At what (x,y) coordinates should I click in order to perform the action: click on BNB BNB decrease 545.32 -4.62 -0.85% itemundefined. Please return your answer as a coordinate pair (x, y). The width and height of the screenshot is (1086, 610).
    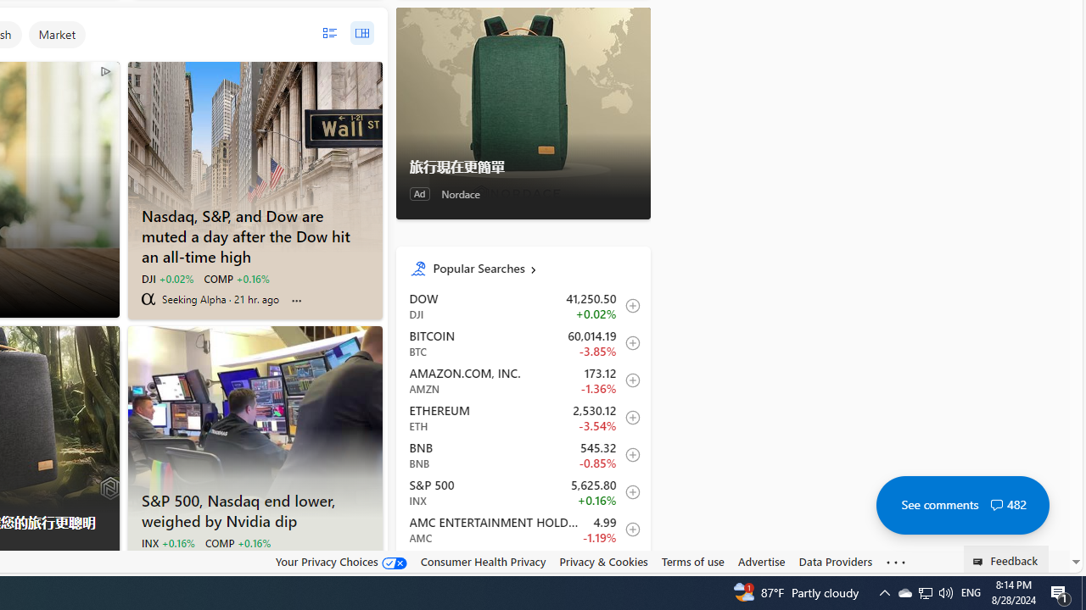
    Looking at the image, I should click on (523, 454).